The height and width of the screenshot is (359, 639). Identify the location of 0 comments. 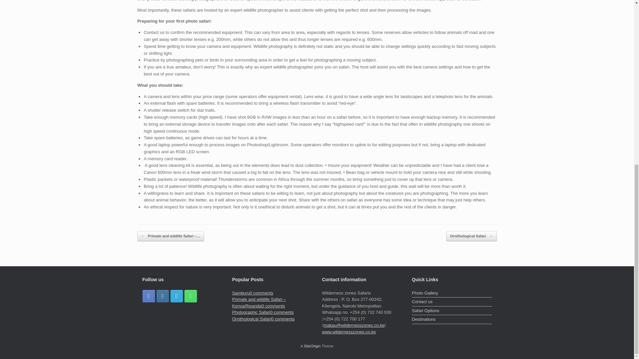
(283, 318).